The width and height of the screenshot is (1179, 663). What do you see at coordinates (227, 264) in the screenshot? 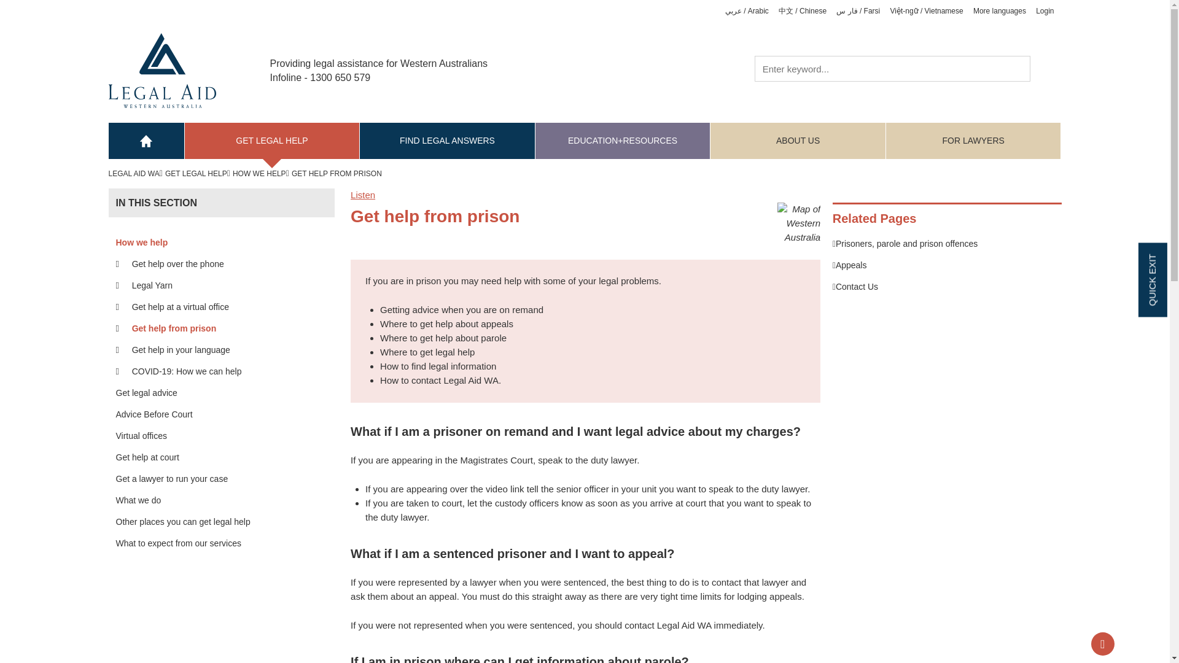
I see `Get help over the phone` at bounding box center [227, 264].